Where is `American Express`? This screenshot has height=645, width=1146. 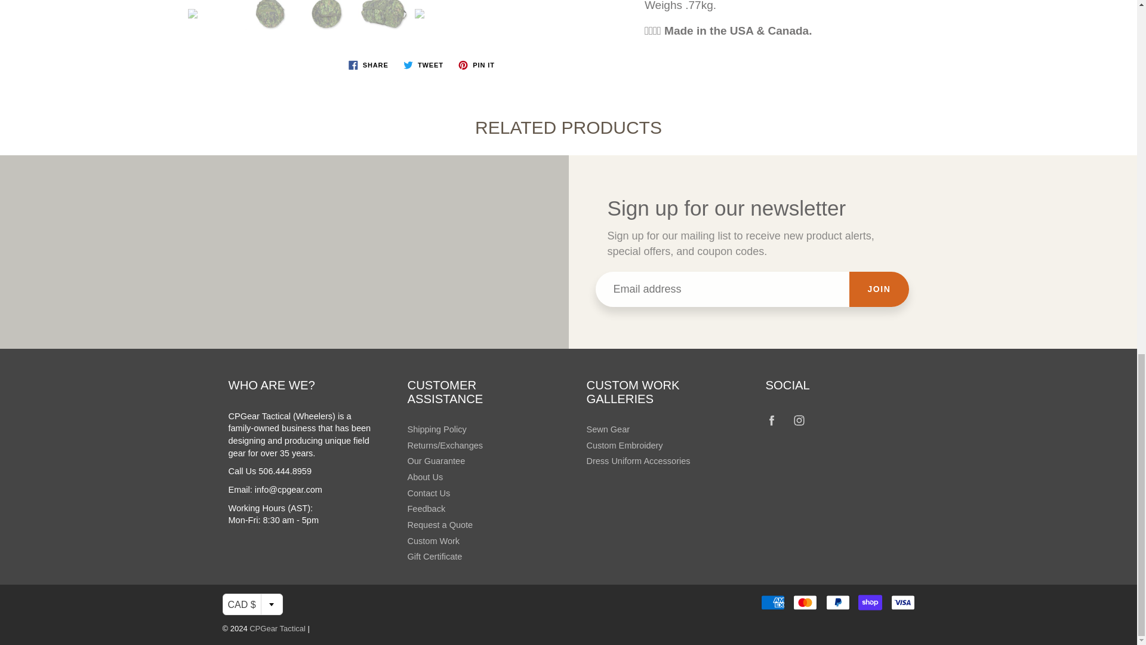 American Express is located at coordinates (772, 602).